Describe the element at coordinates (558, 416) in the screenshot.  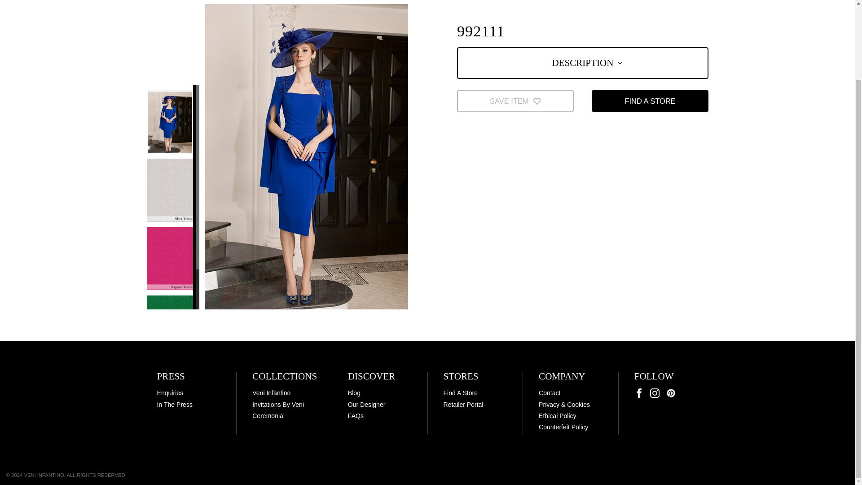
I see `Ethical Policy` at that location.